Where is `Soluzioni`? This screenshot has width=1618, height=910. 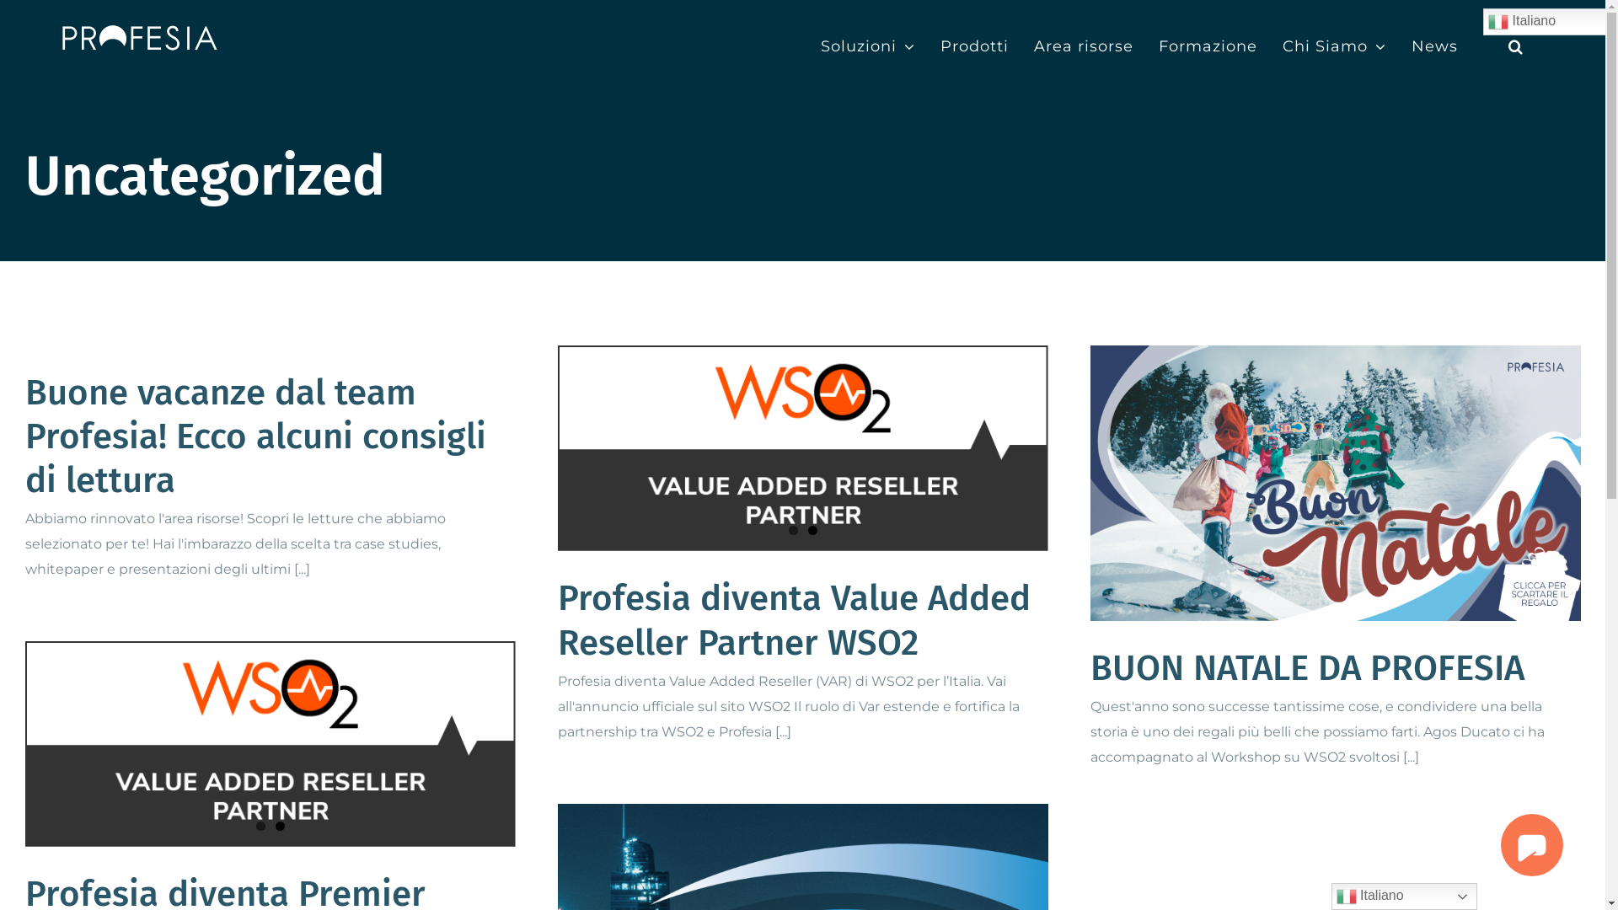
Soluzioni is located at coordinates (868, 46).